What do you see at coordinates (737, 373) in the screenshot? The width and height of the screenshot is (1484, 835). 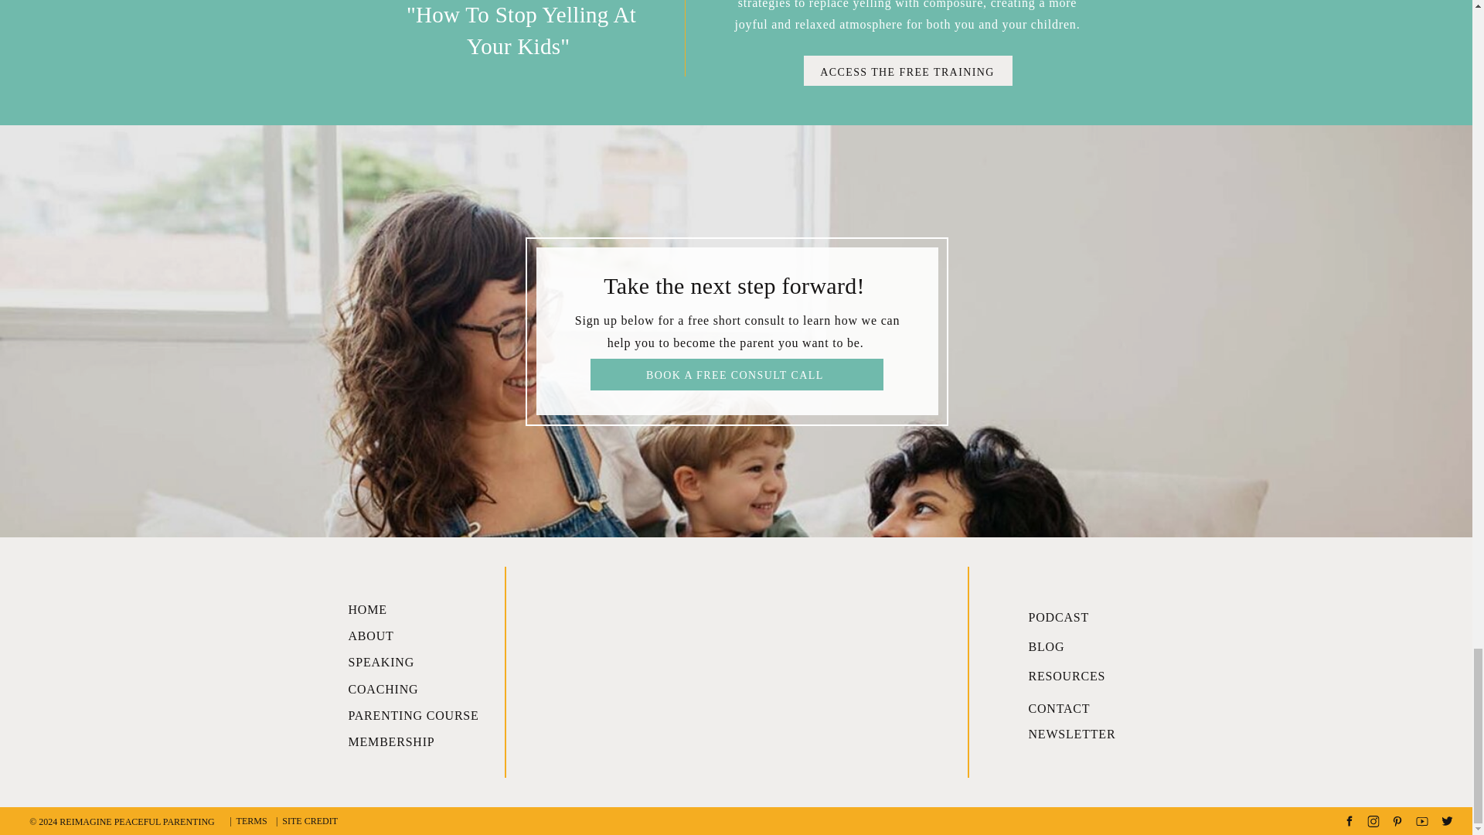 I see `BOOK A FREE CONSULT CALL ` at bounding box center [737, 373].